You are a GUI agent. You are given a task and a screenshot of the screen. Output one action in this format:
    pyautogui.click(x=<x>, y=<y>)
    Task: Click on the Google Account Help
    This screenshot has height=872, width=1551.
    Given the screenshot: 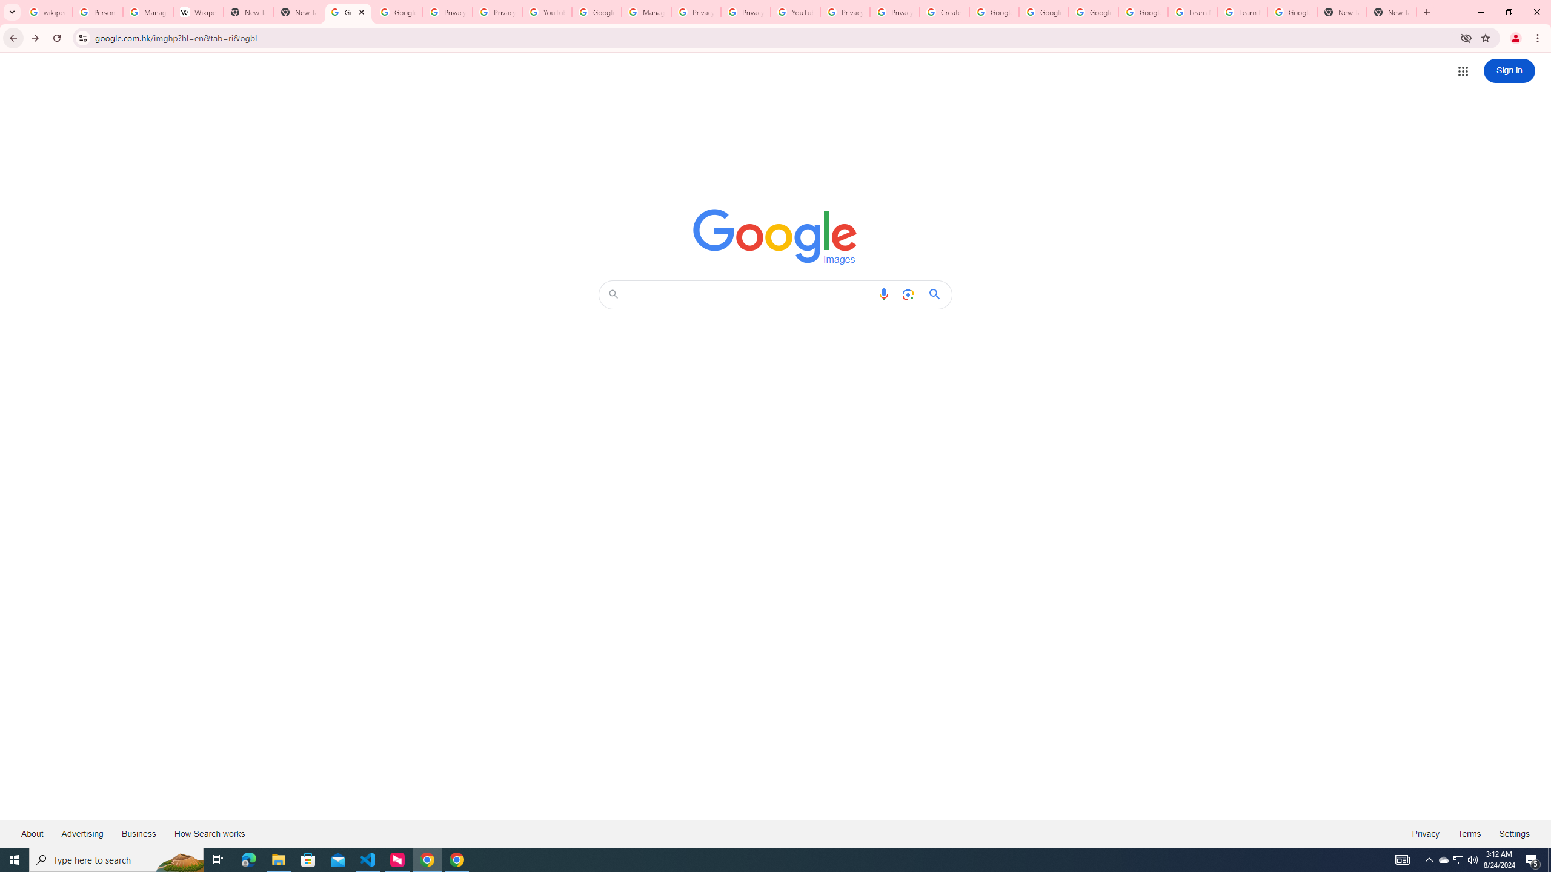 What is the action you would take?
    pyautogui.click(x=994, y=12)
    